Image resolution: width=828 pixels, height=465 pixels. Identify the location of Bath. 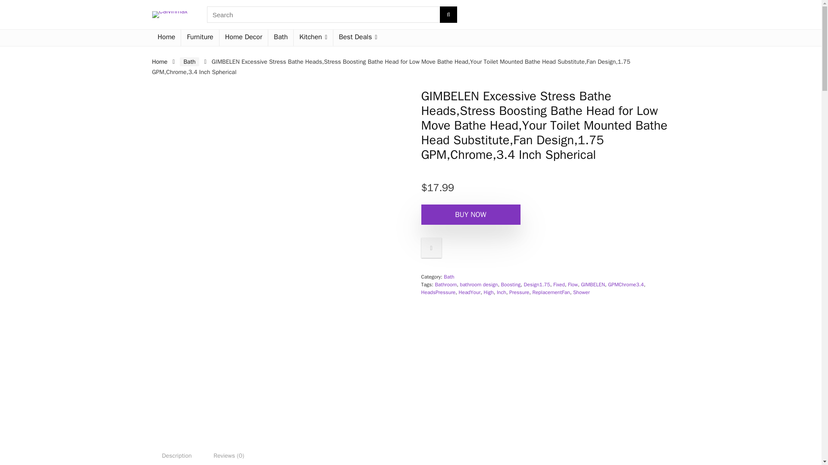
(280, 38).